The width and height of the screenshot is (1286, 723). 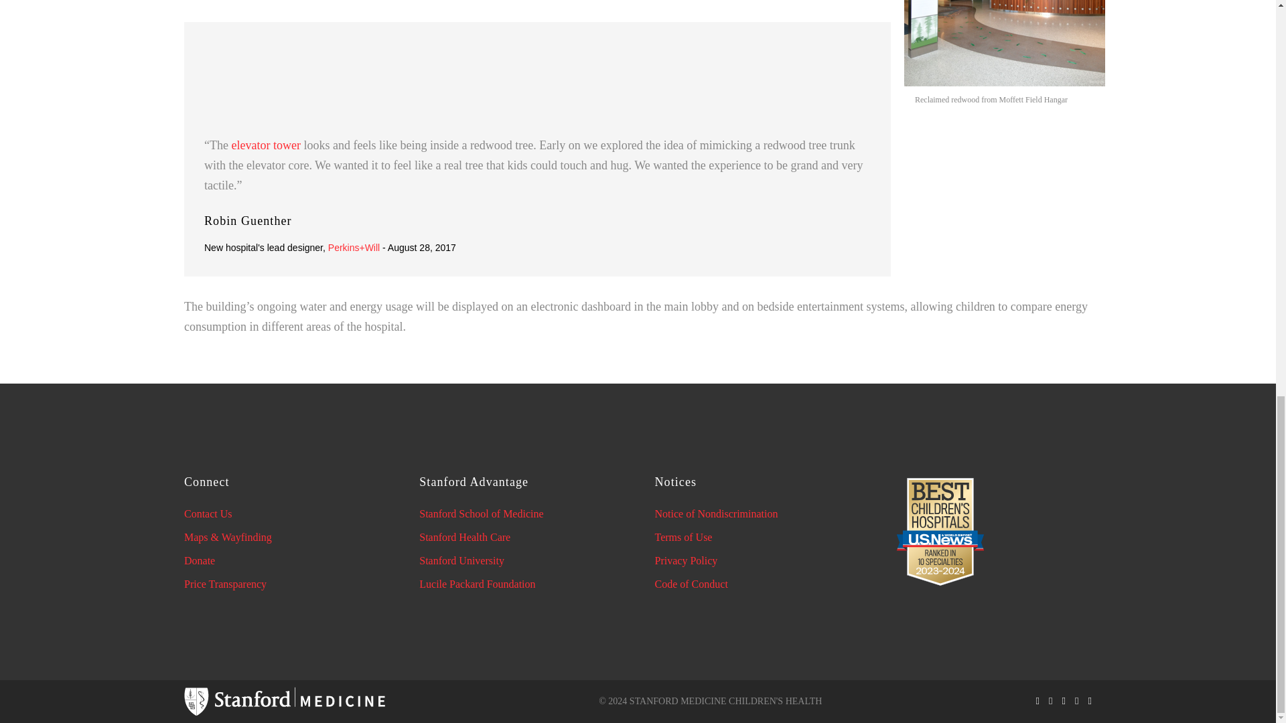 What do you see at coordinates (199, 560) in the screenshot?
I see `Donate` at bounding box center [199, 560].